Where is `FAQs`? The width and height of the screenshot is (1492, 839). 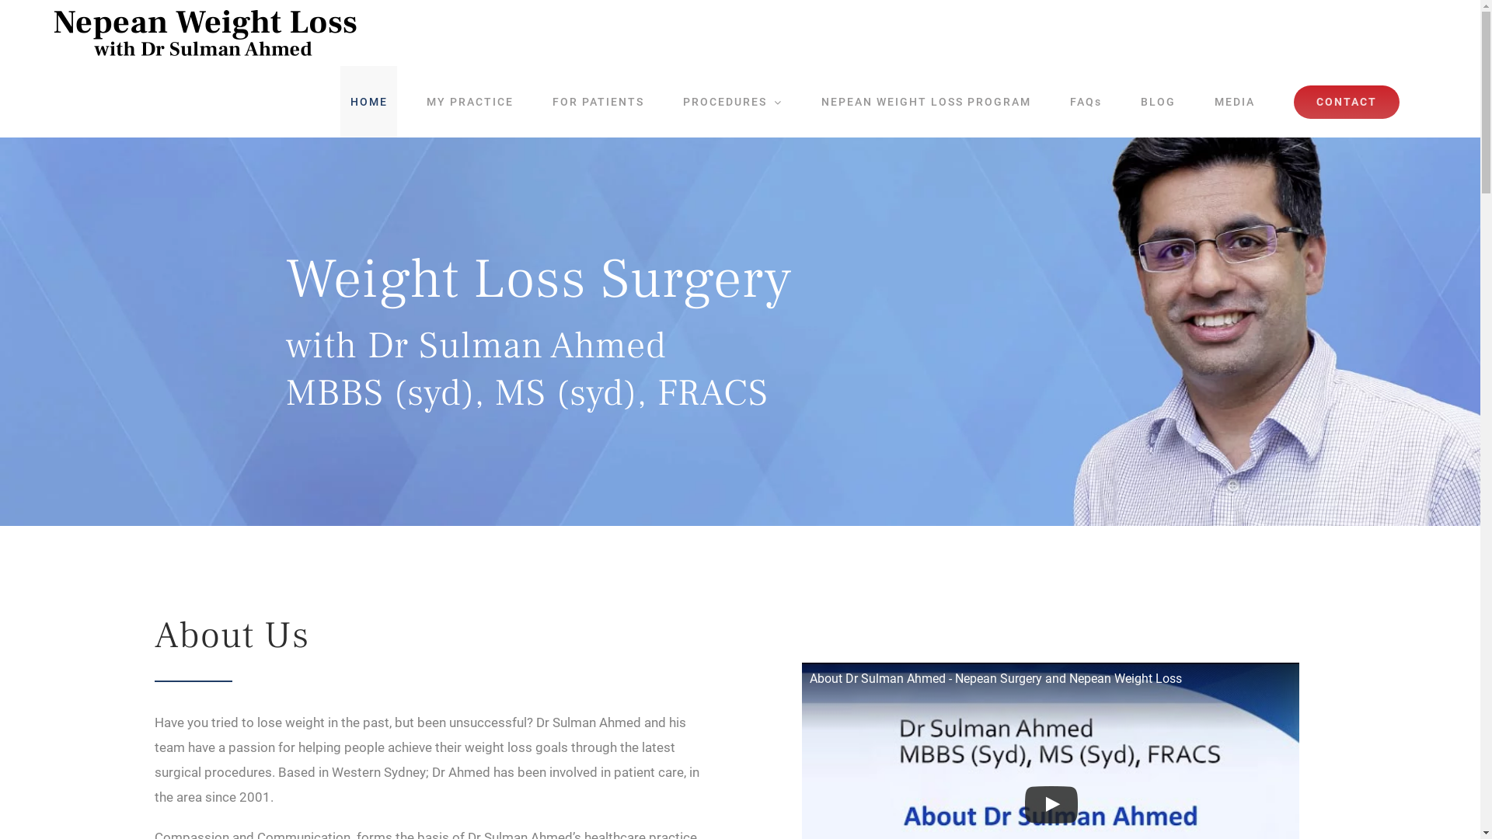
FAQs is located at coordinates (1086, 102).